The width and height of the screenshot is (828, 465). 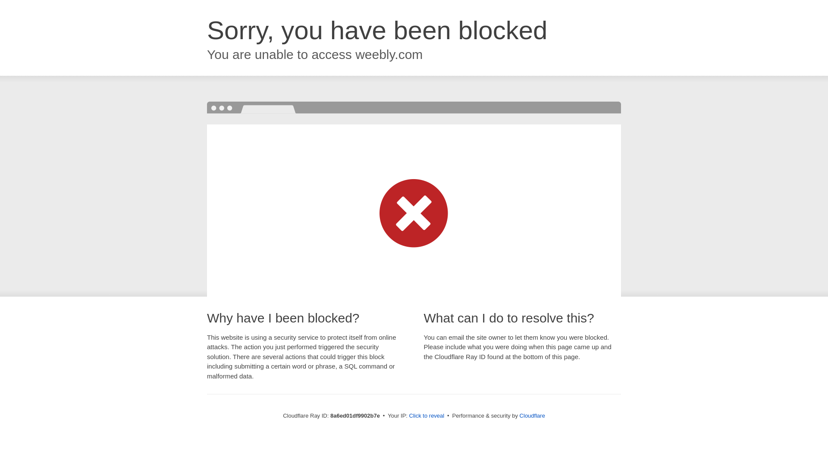 What do you see at coordinates (532, 415) in the screenshot?
I see `Cloudflare` at bounding box center [532, 415].